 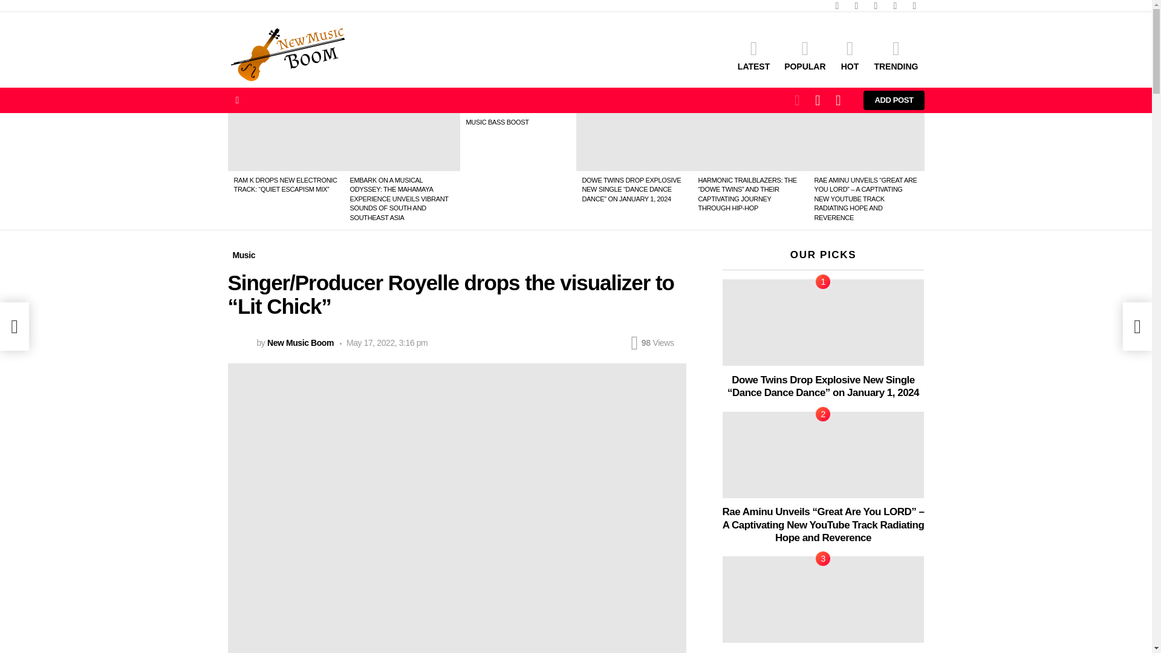 I want to click on Menu, so click(x=237, y=100).